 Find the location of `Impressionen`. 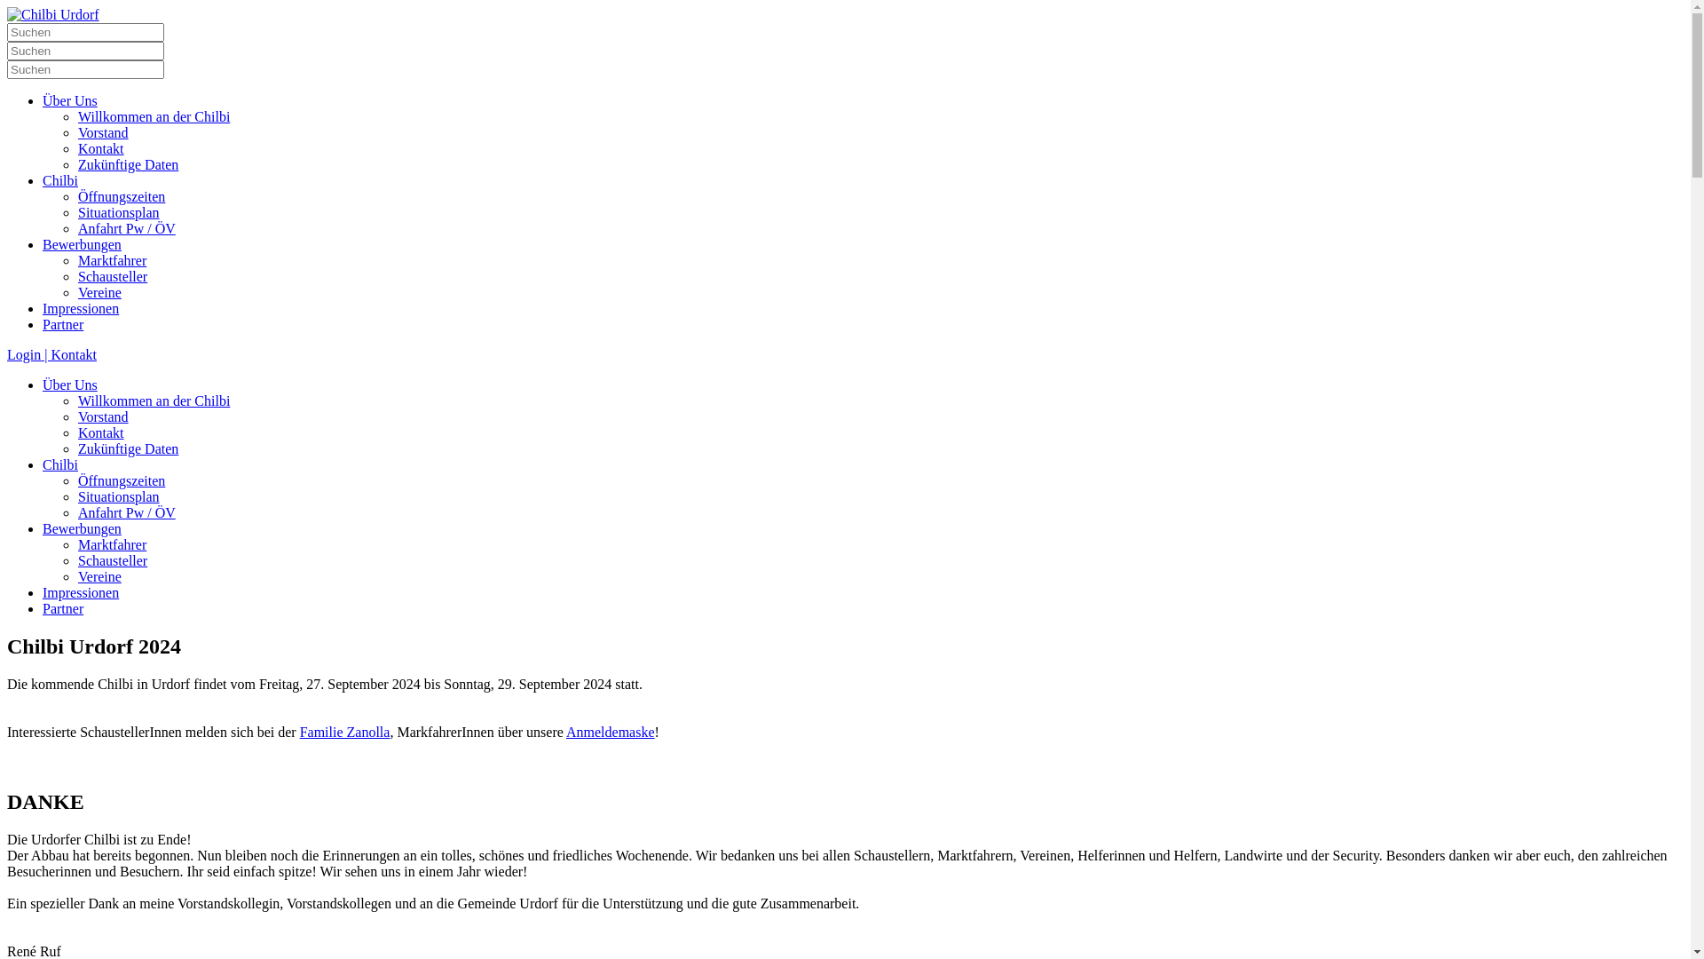

Impressionen is located at coordinates (81, 593).